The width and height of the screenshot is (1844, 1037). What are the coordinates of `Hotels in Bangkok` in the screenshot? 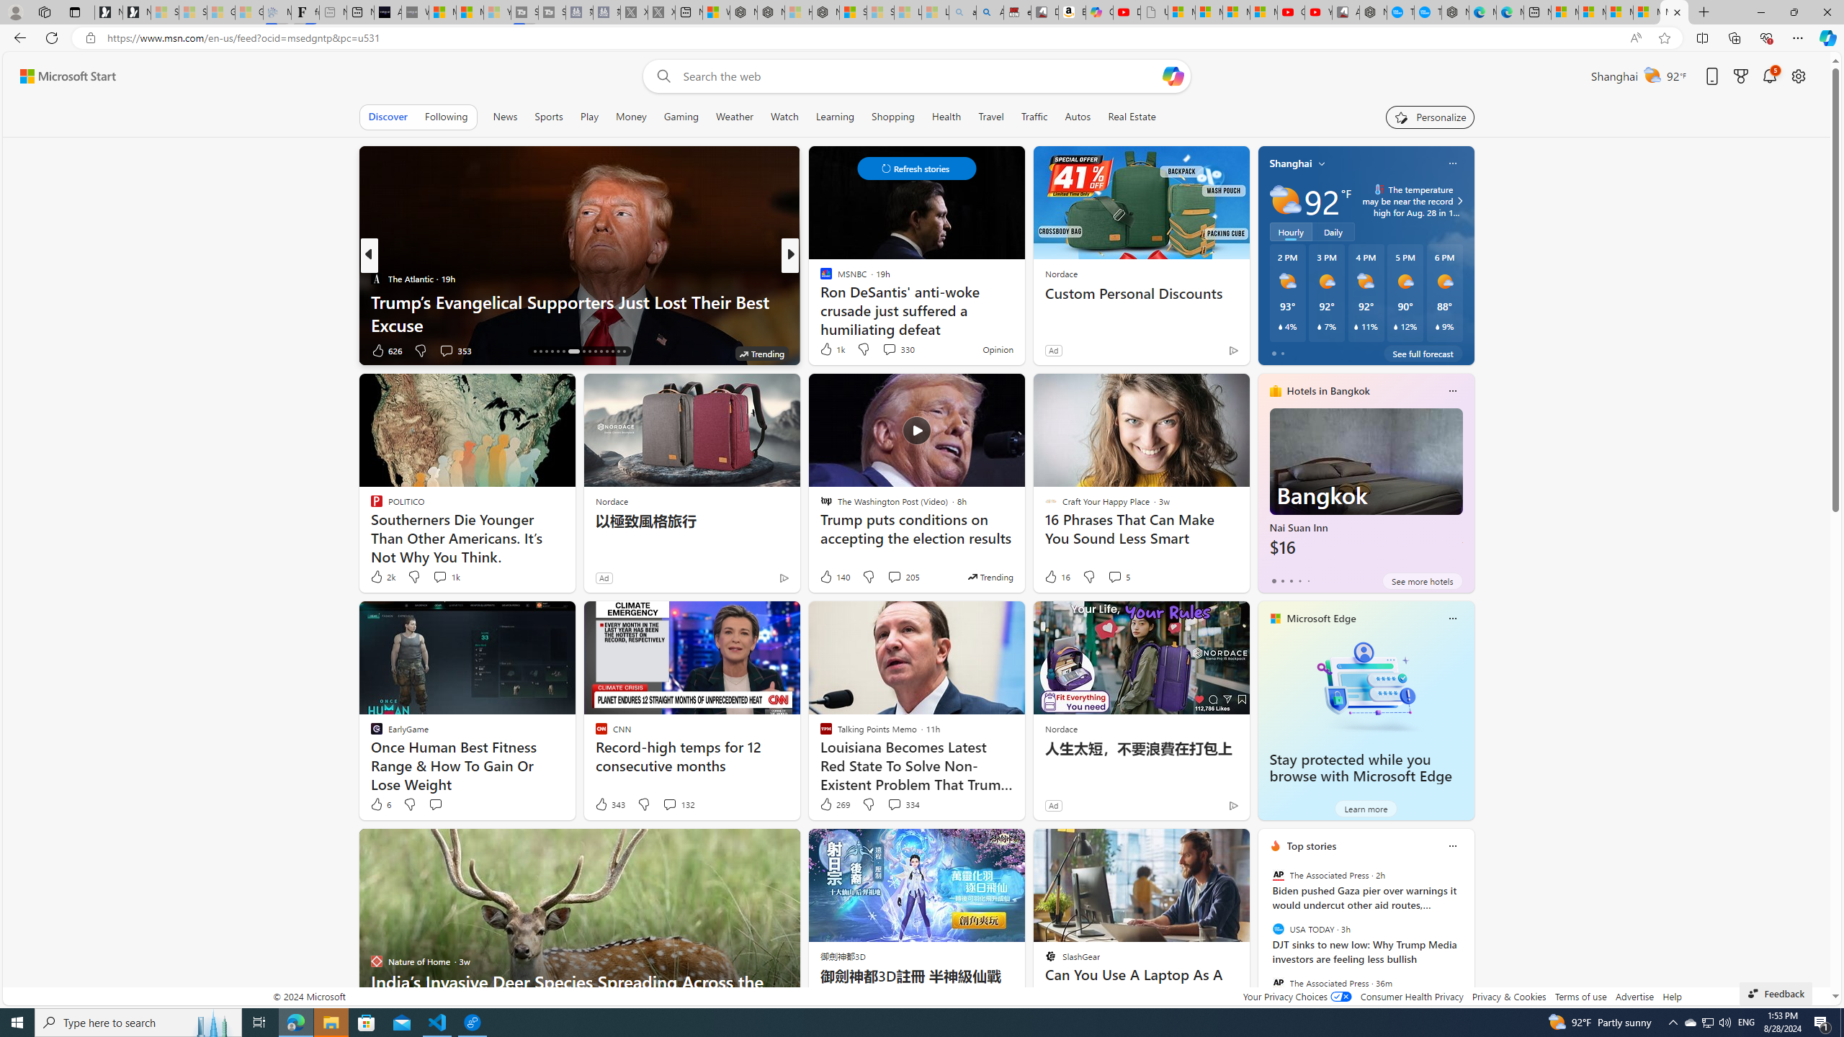 It's located at (1328, 390).